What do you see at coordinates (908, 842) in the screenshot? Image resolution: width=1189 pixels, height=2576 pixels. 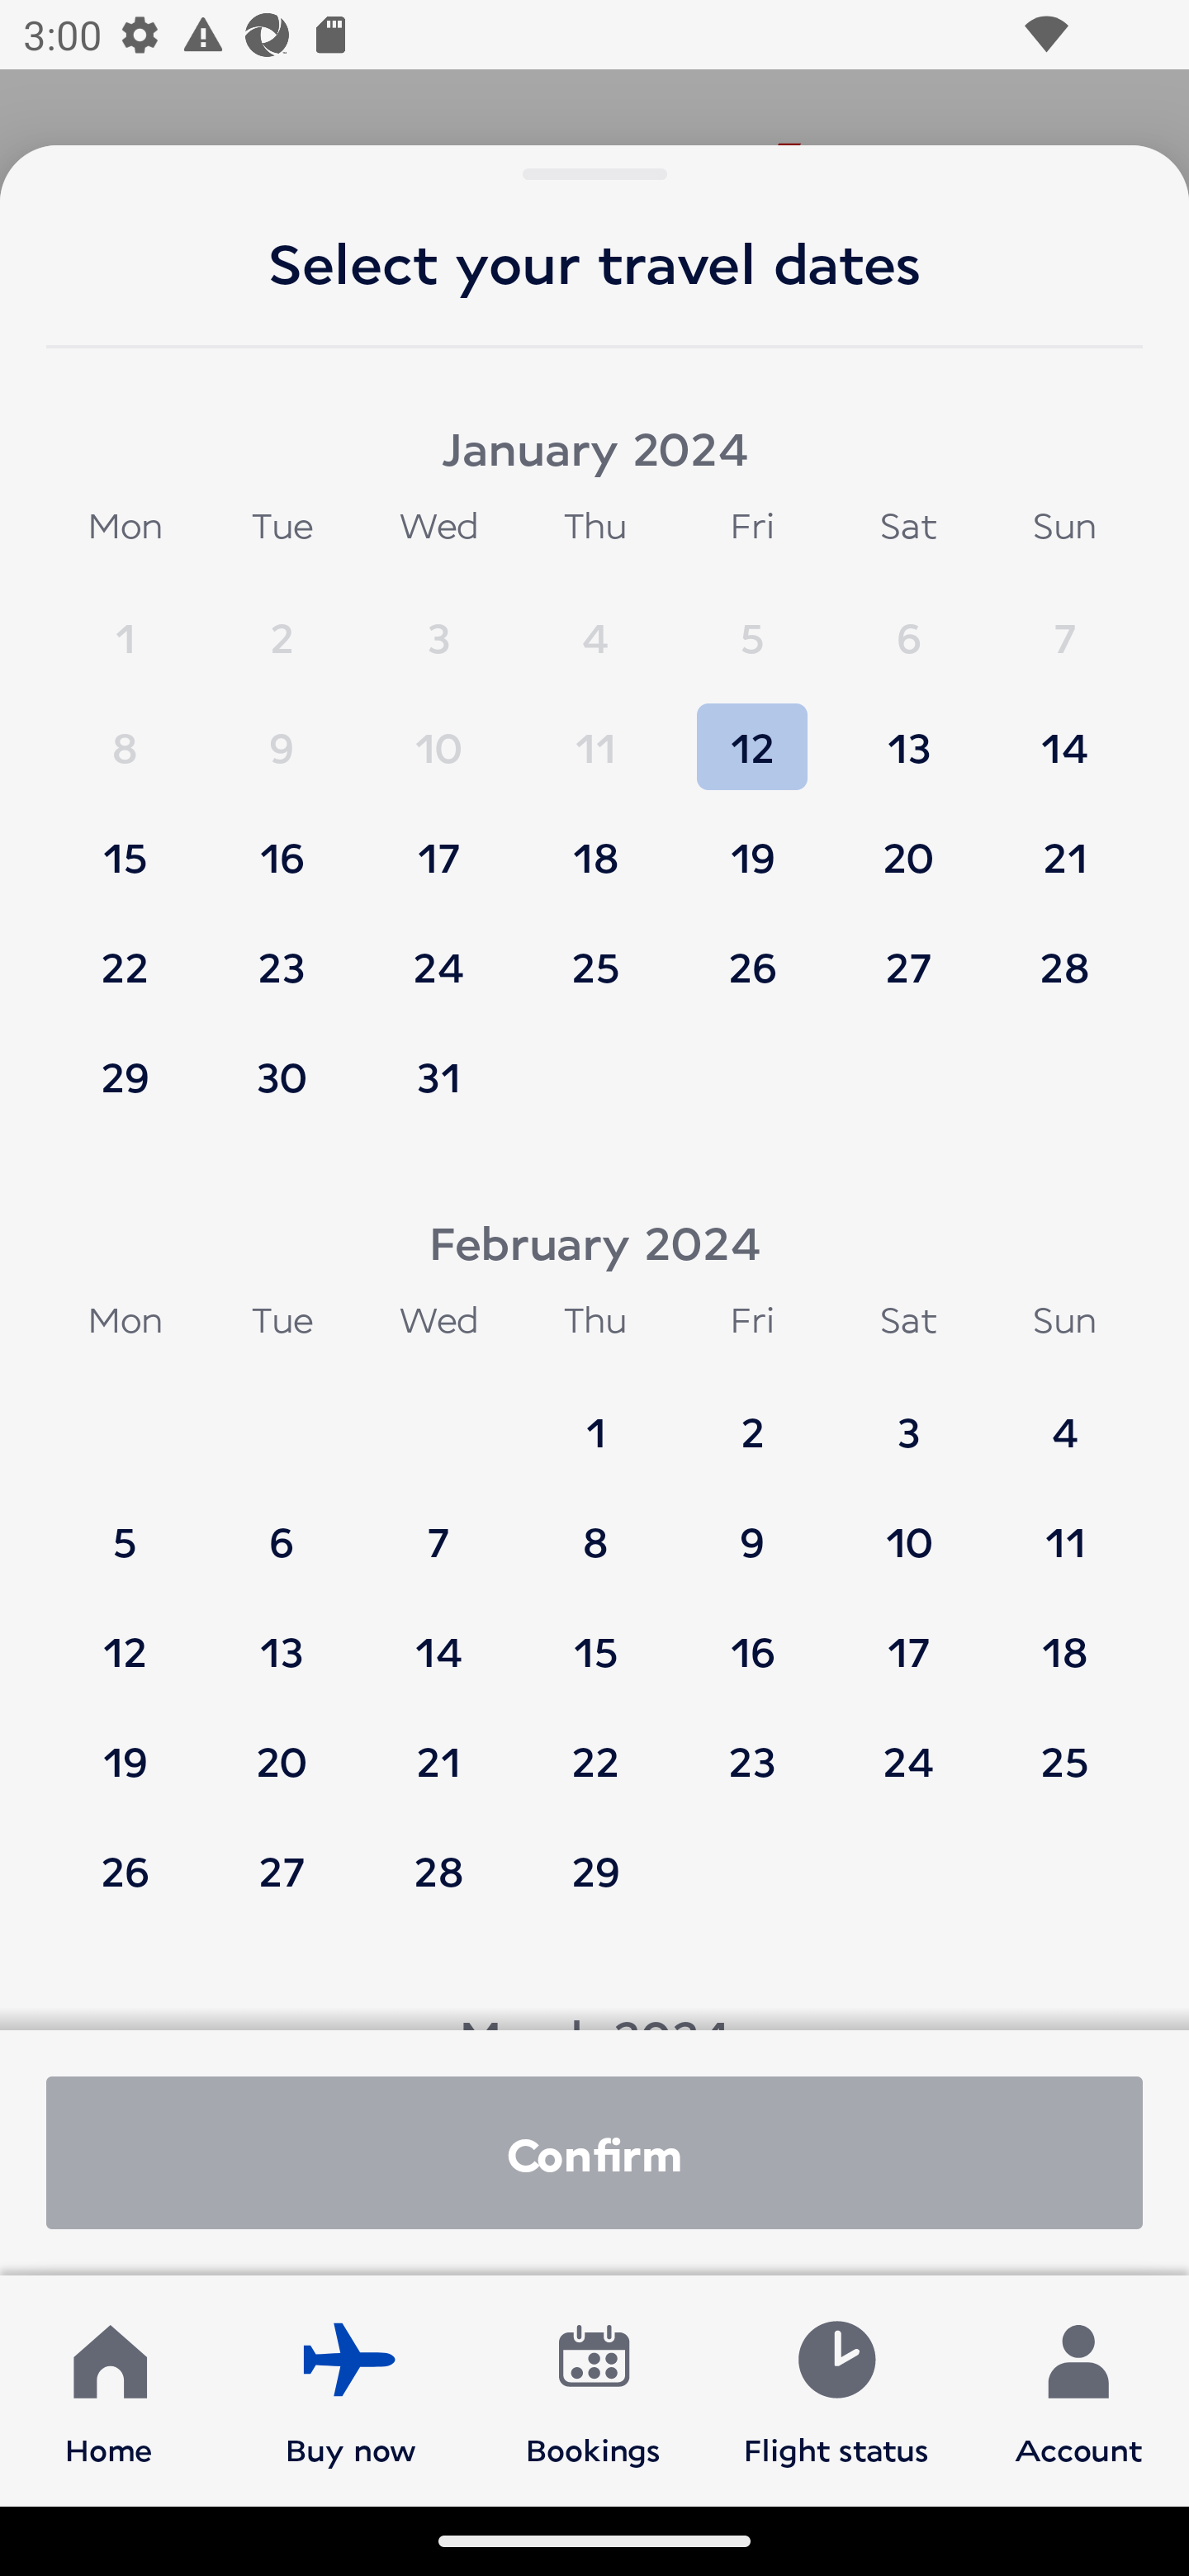 I see `20` at bounding box center [908, 842].